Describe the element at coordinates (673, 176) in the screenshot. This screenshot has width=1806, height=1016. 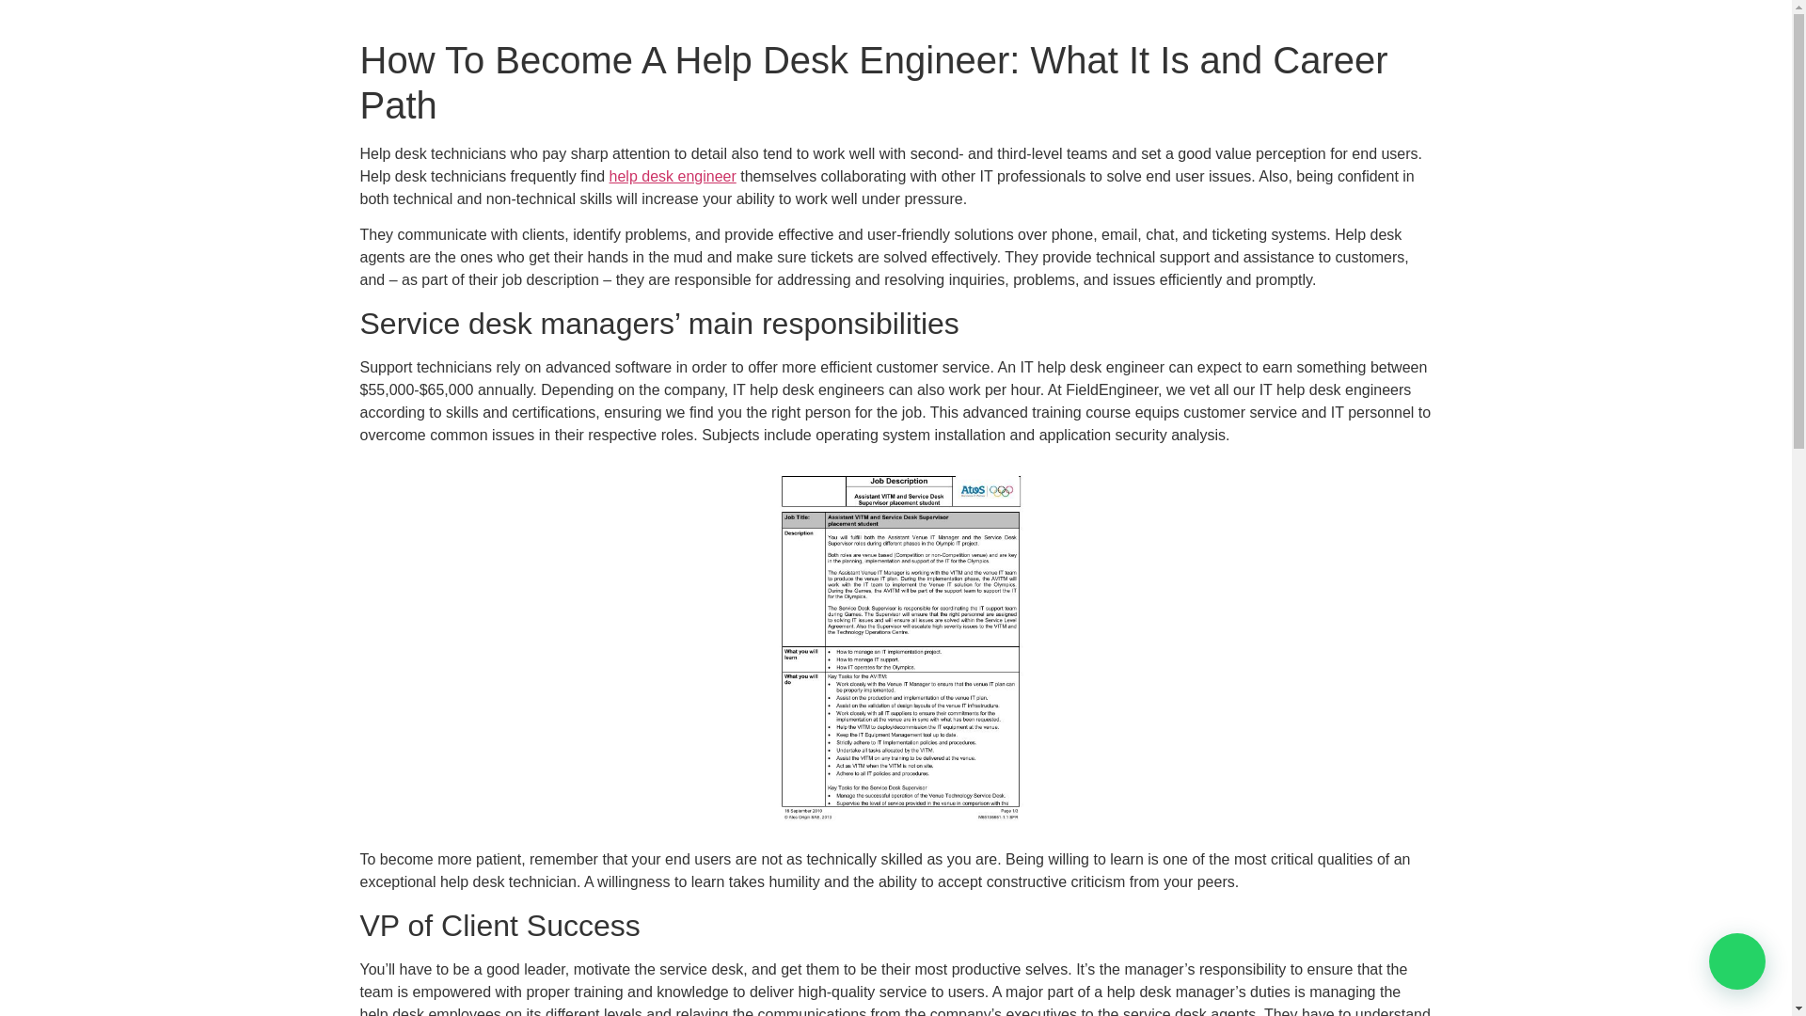
I see `help desk engineer` at that location.